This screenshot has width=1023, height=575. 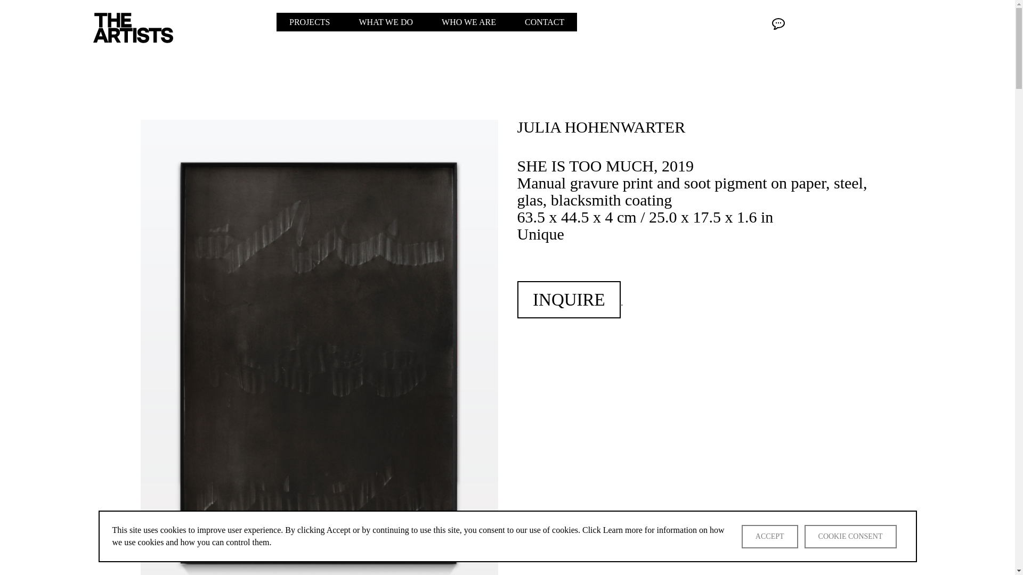 I want to click on PROJECTS, so click(x=311, y=22).